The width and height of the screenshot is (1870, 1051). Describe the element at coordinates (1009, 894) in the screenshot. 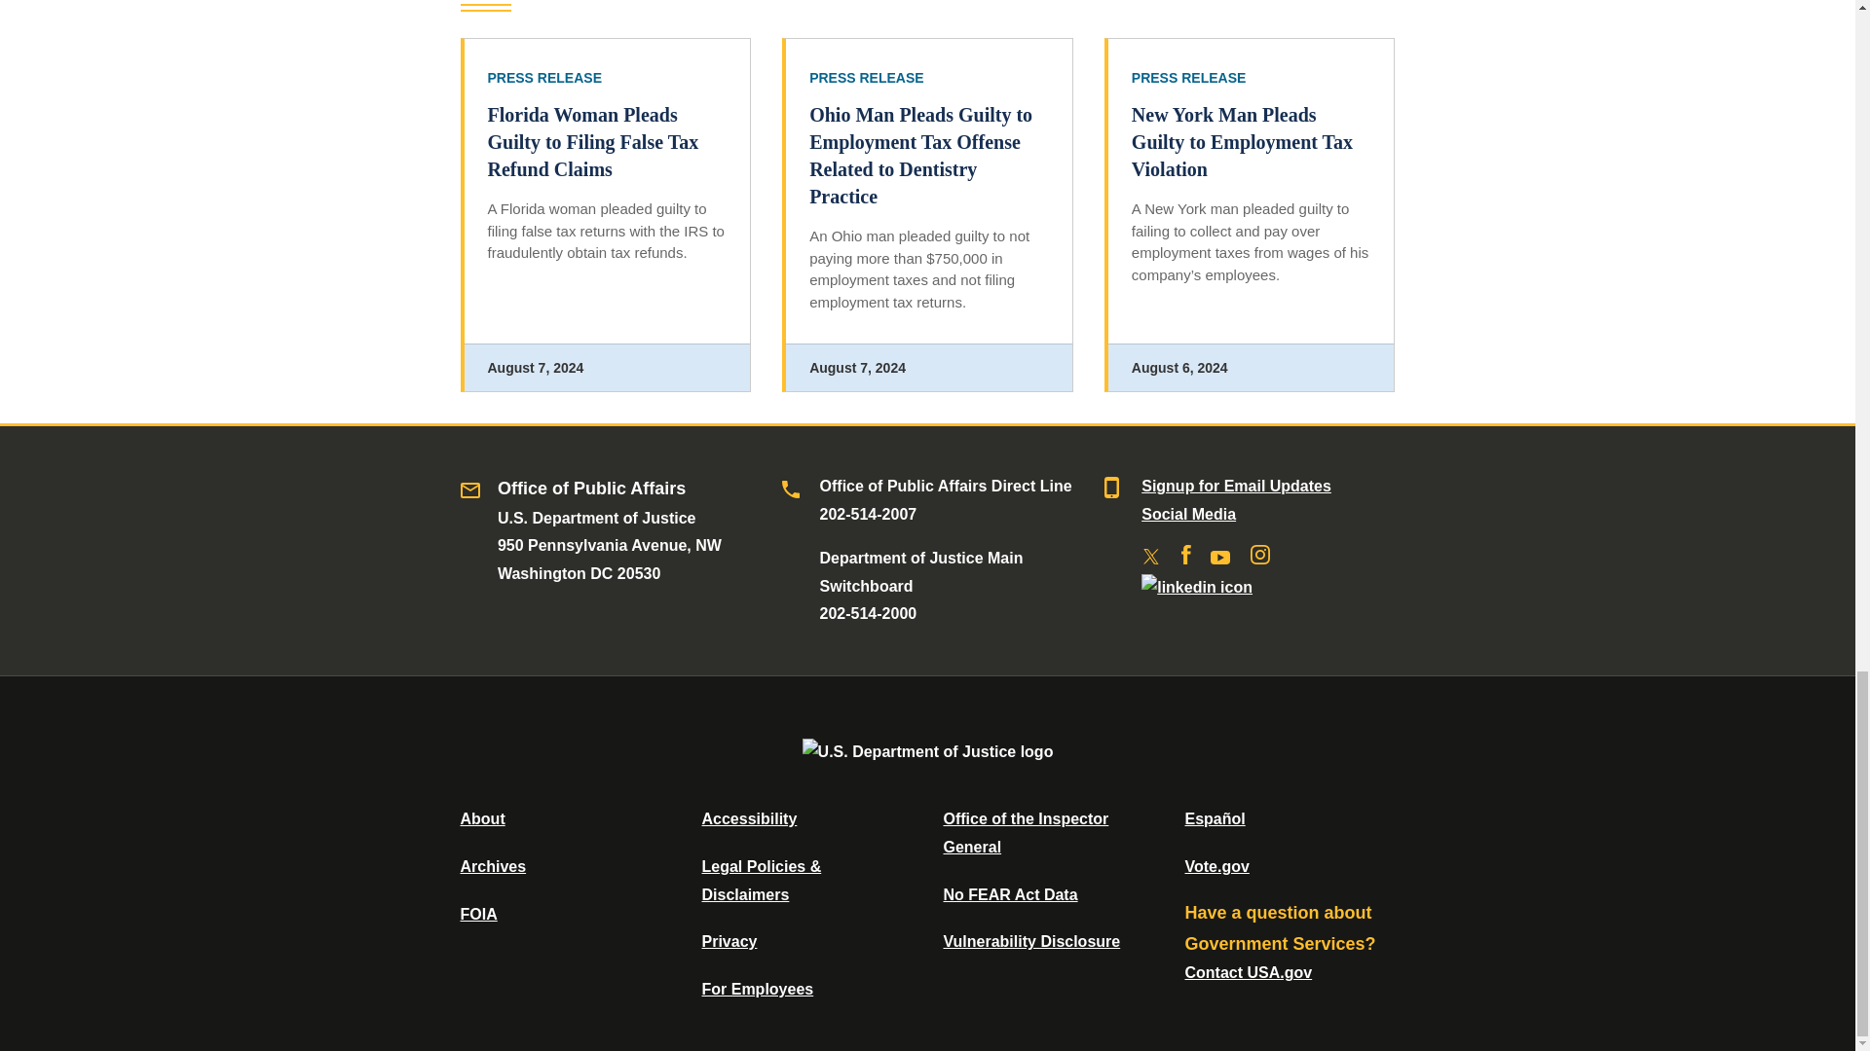

I see `Data Posted Pursuant To The No Fear Act` at that location.